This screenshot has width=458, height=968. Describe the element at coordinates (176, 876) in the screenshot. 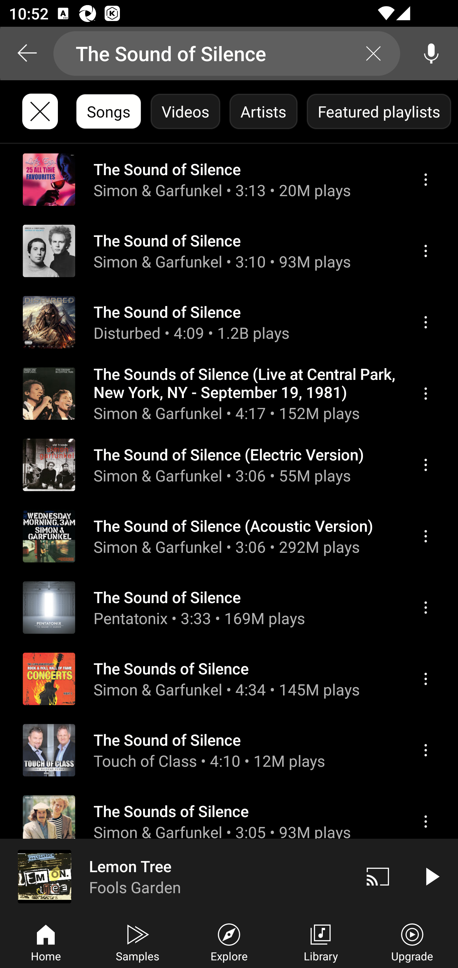

I see `Lemon Tree Fools Garden` at that location.